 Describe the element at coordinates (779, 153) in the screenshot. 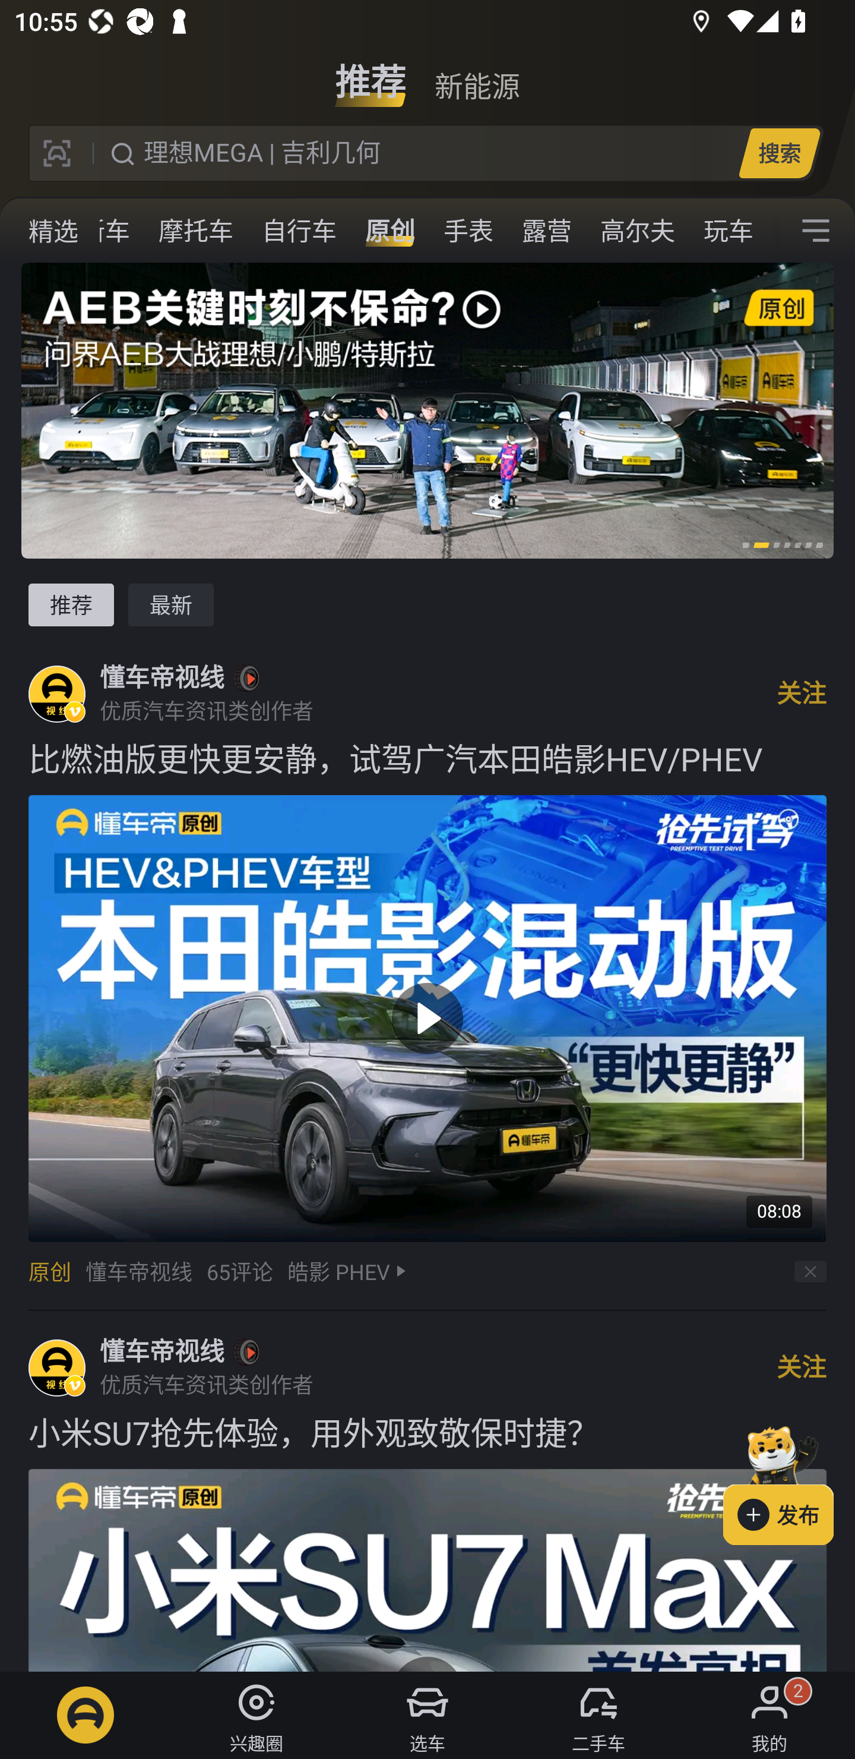

I see `搜索` at that location.